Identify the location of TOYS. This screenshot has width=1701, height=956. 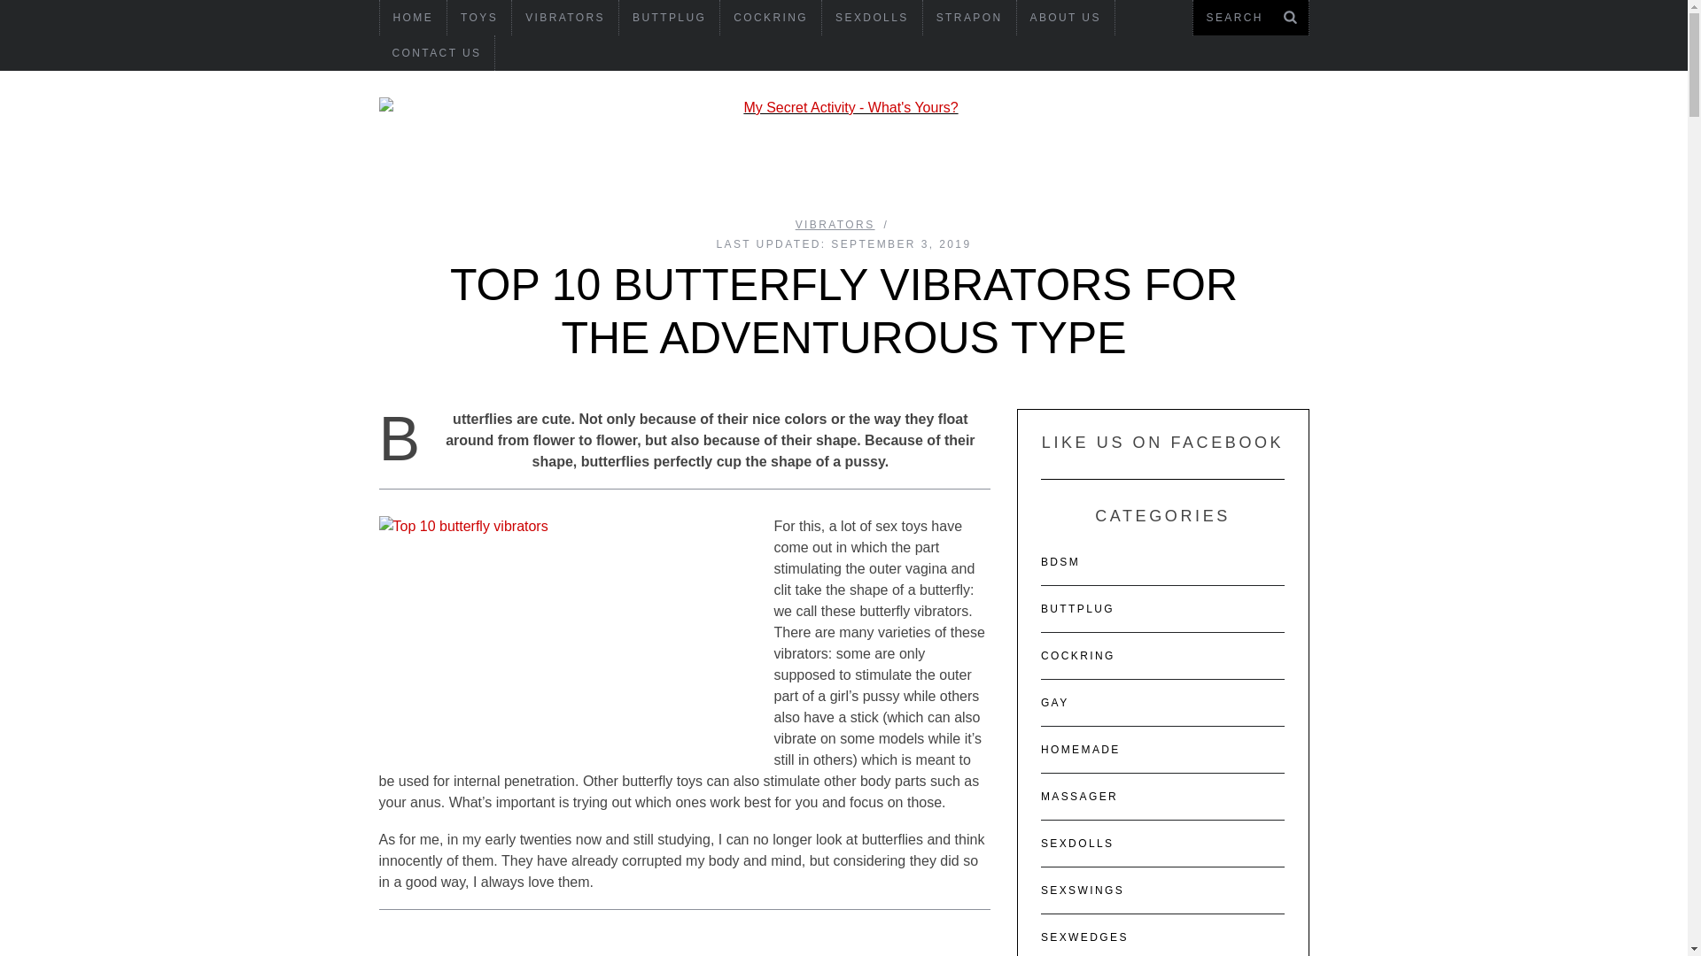
(478, 18).